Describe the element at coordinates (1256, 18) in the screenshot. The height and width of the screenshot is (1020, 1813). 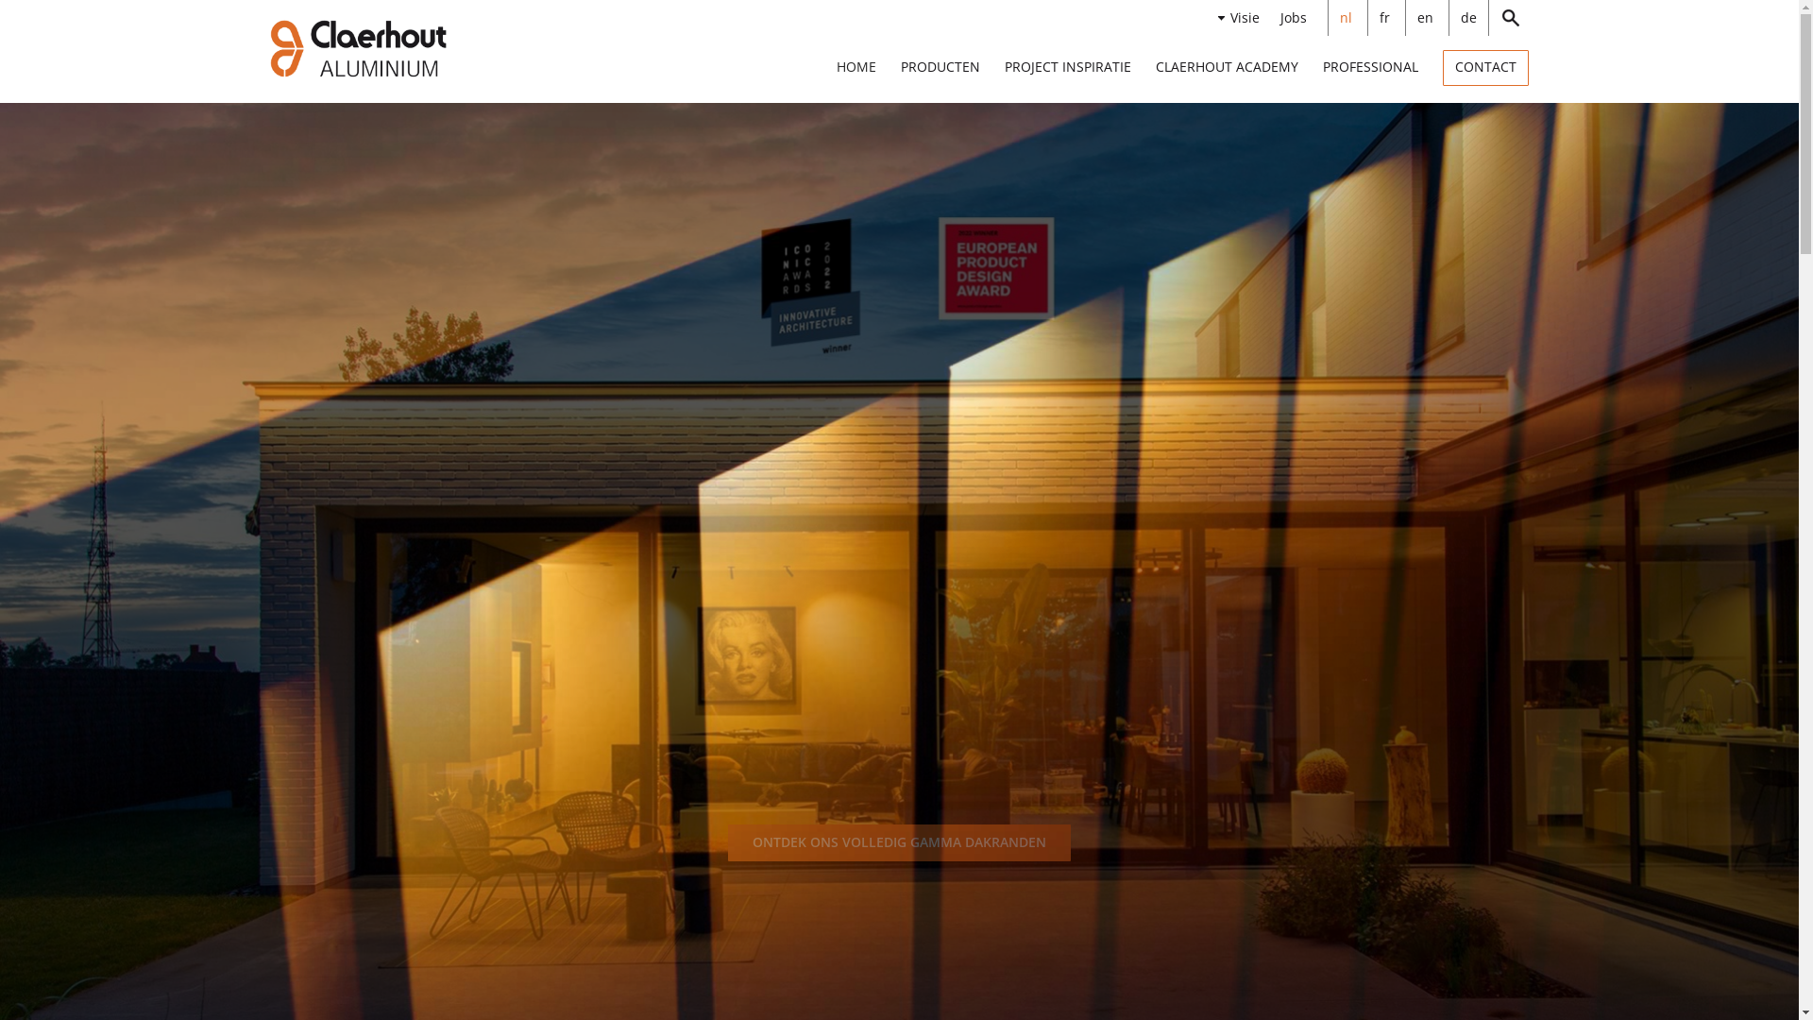
I see `Visie` at that location.